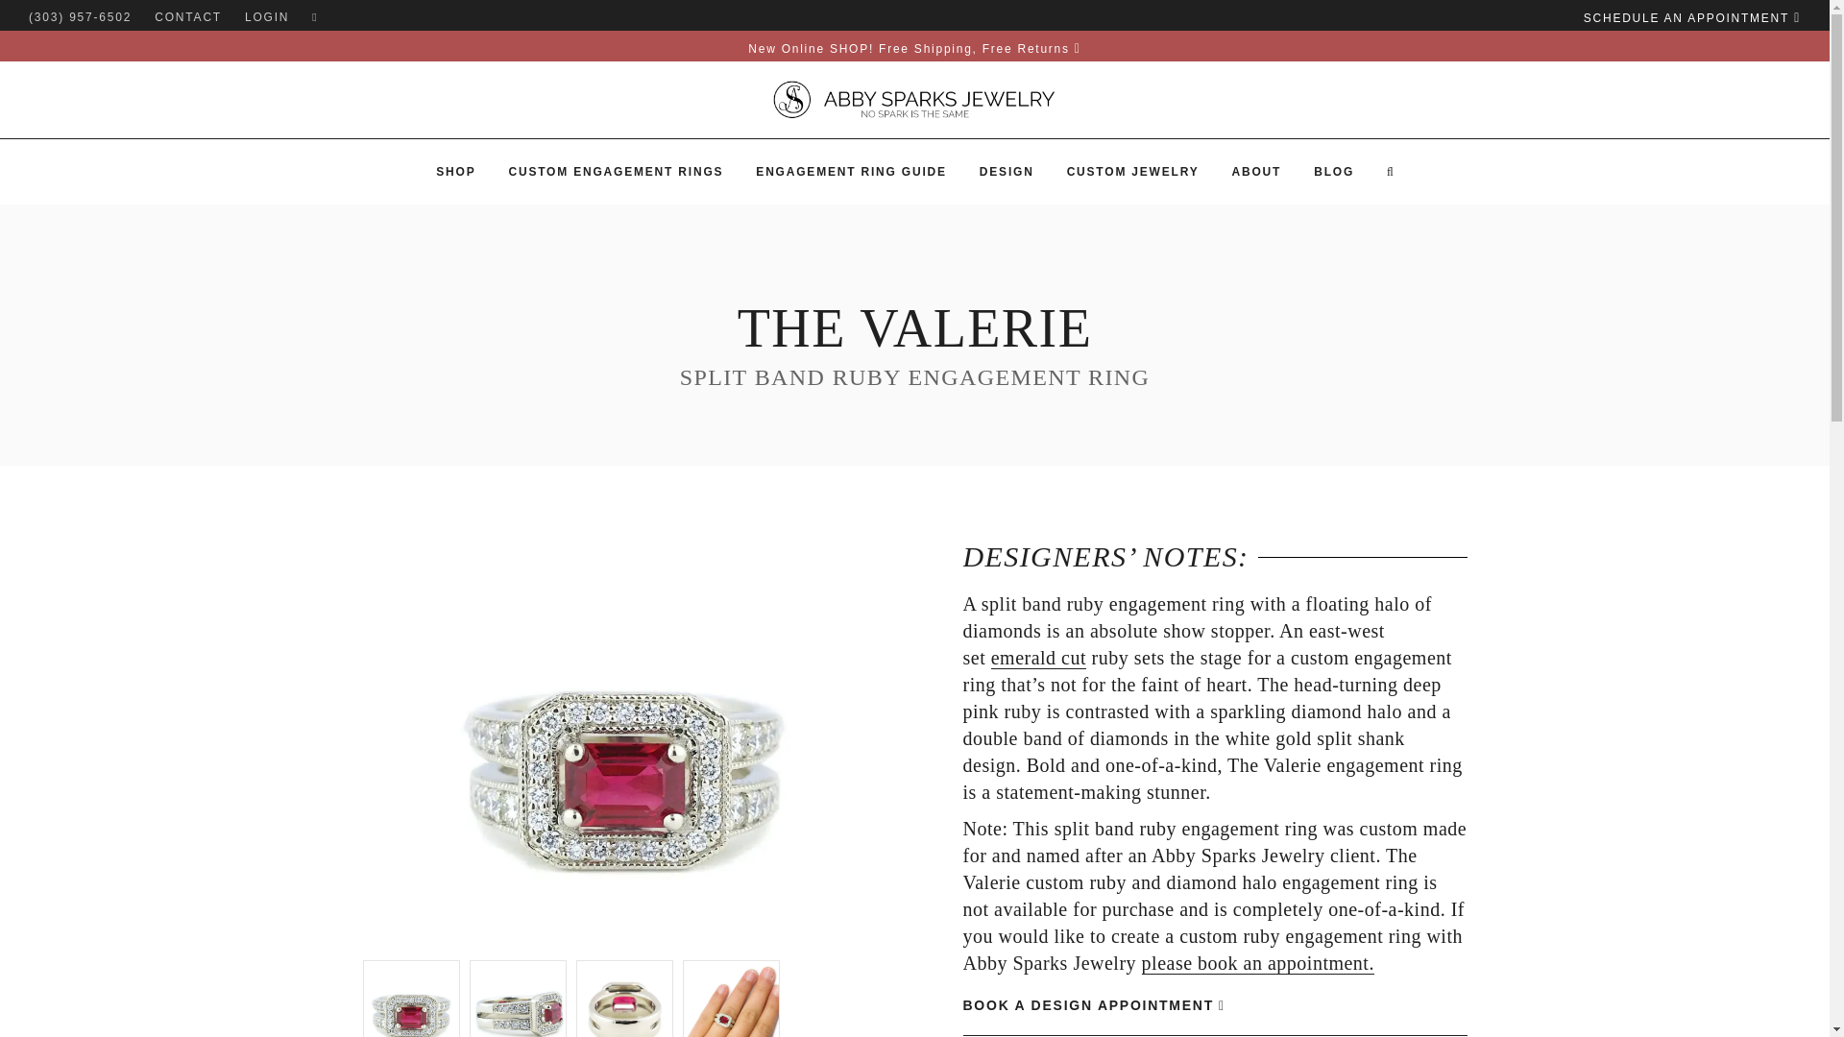 The image size is (1844, 1037). What do you see at coordinates (455, 171) in the screenshot?
I see `SHOP` at bounding box center [455, 171].